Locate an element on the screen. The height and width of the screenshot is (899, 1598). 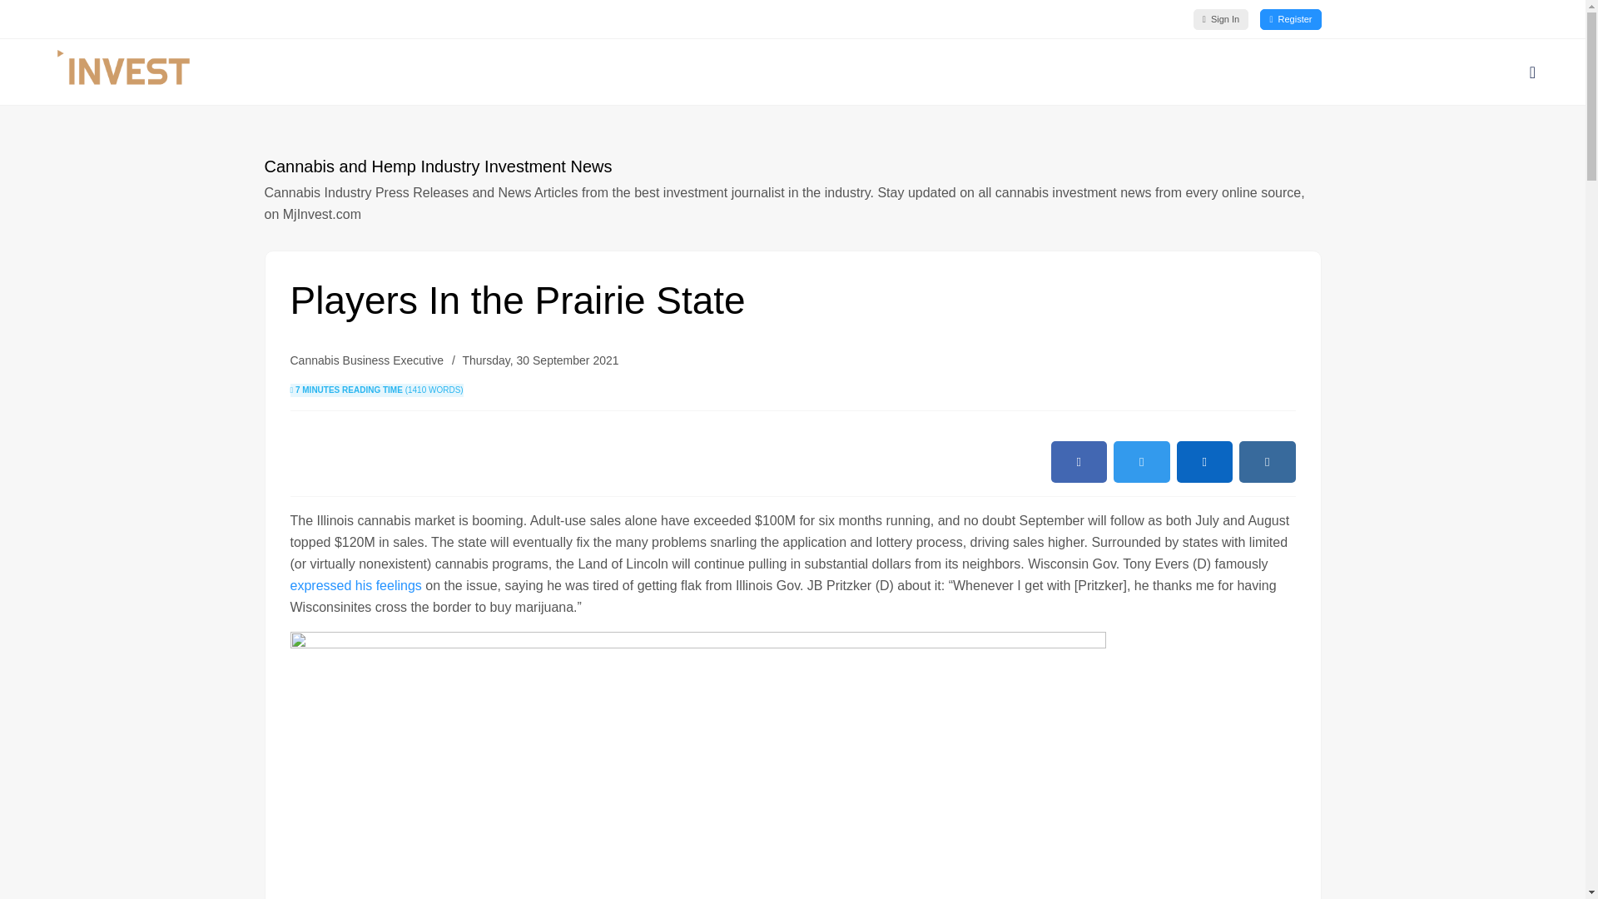
News is located at coordinates (1407, 72).